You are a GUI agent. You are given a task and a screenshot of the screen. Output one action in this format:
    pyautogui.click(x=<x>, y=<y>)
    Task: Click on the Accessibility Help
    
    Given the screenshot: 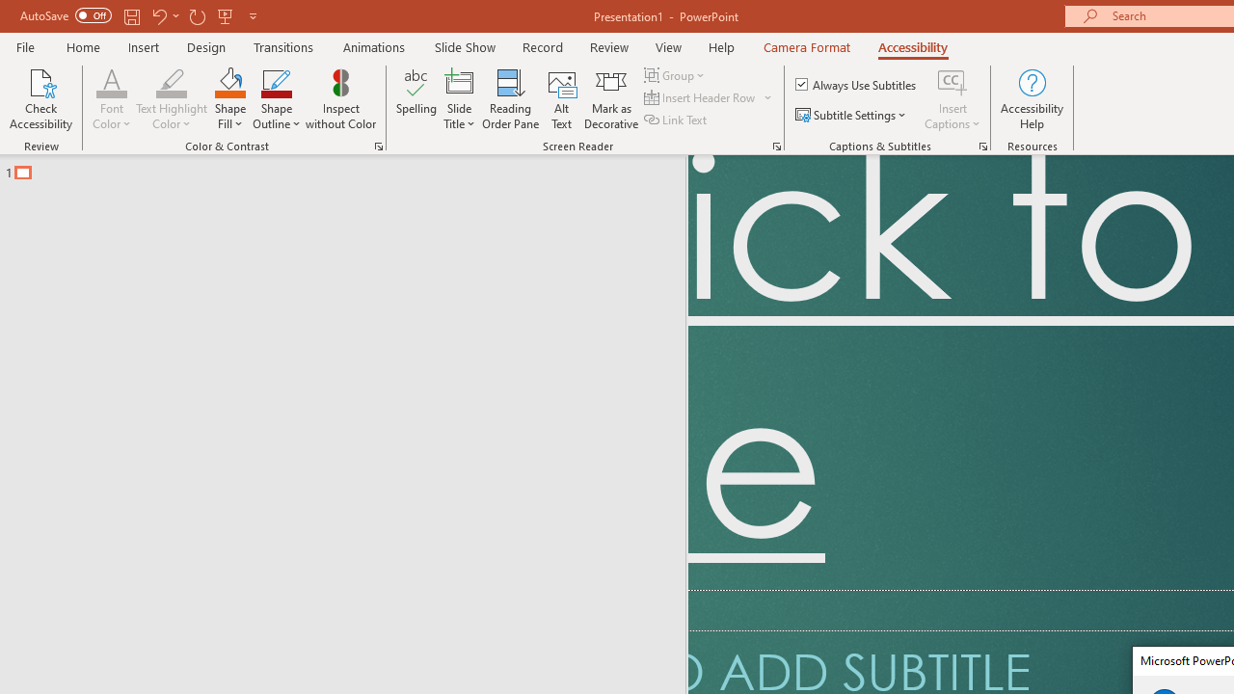 What is the action you would take?
    pyautogui.click(x=1032, y=98)
    